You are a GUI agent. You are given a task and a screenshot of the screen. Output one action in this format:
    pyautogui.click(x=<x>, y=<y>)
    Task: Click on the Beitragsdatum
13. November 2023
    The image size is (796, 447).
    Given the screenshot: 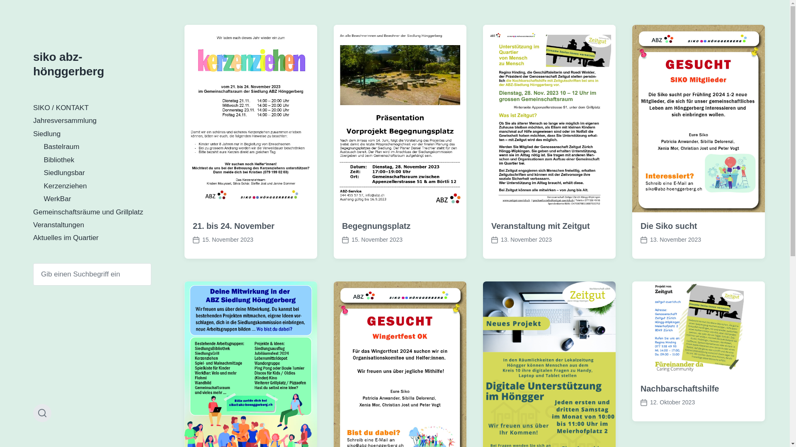 What is the action you would take?
    pyautogui.click(x=522, y=240)
    